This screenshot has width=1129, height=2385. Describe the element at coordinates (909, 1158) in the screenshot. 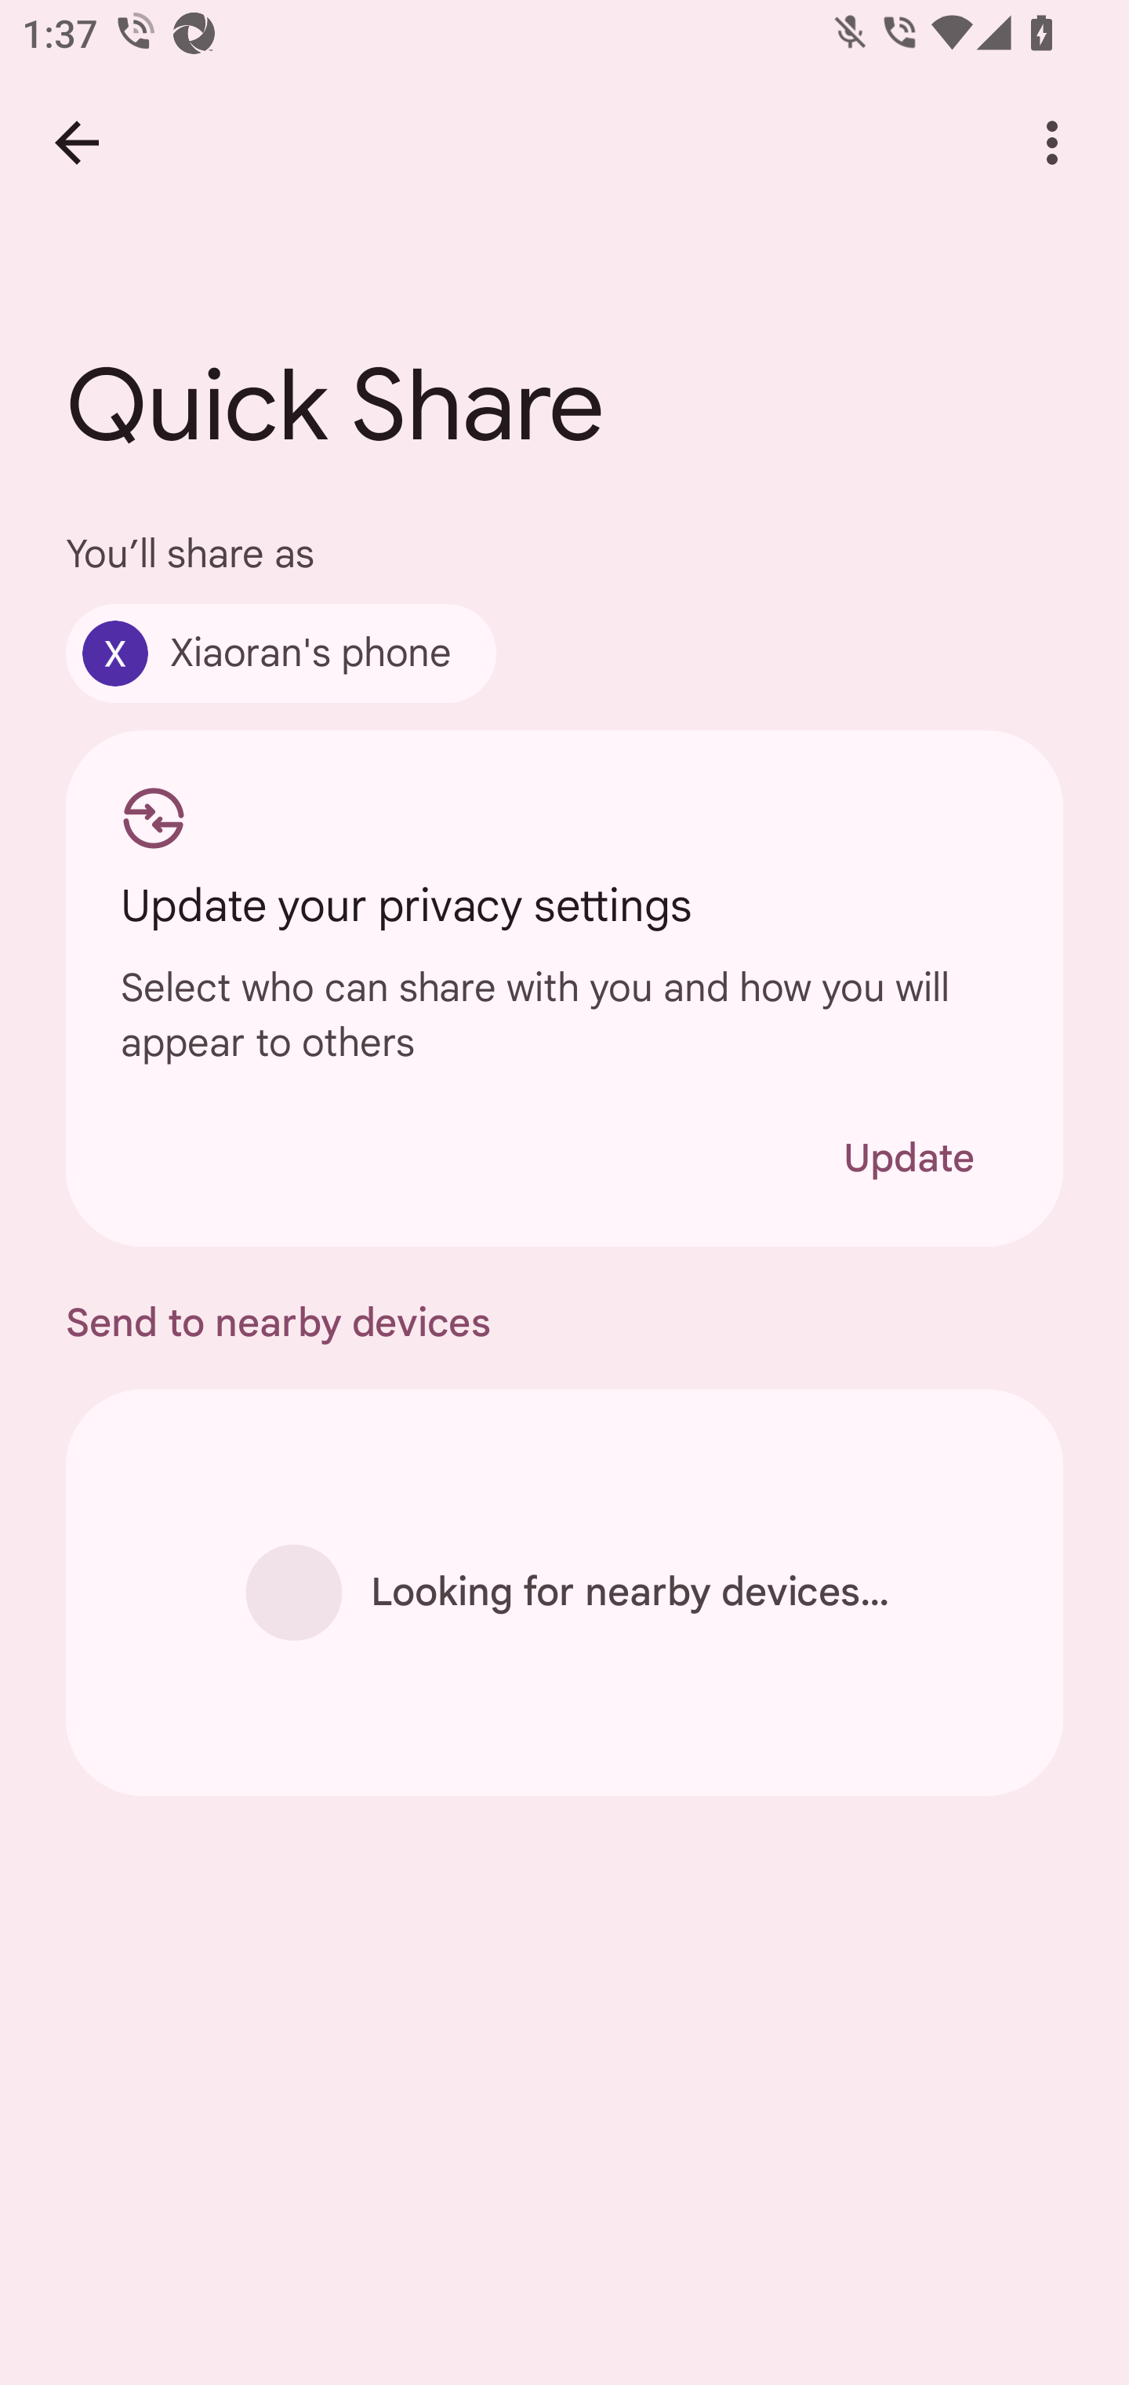

I see `Update` at that location.